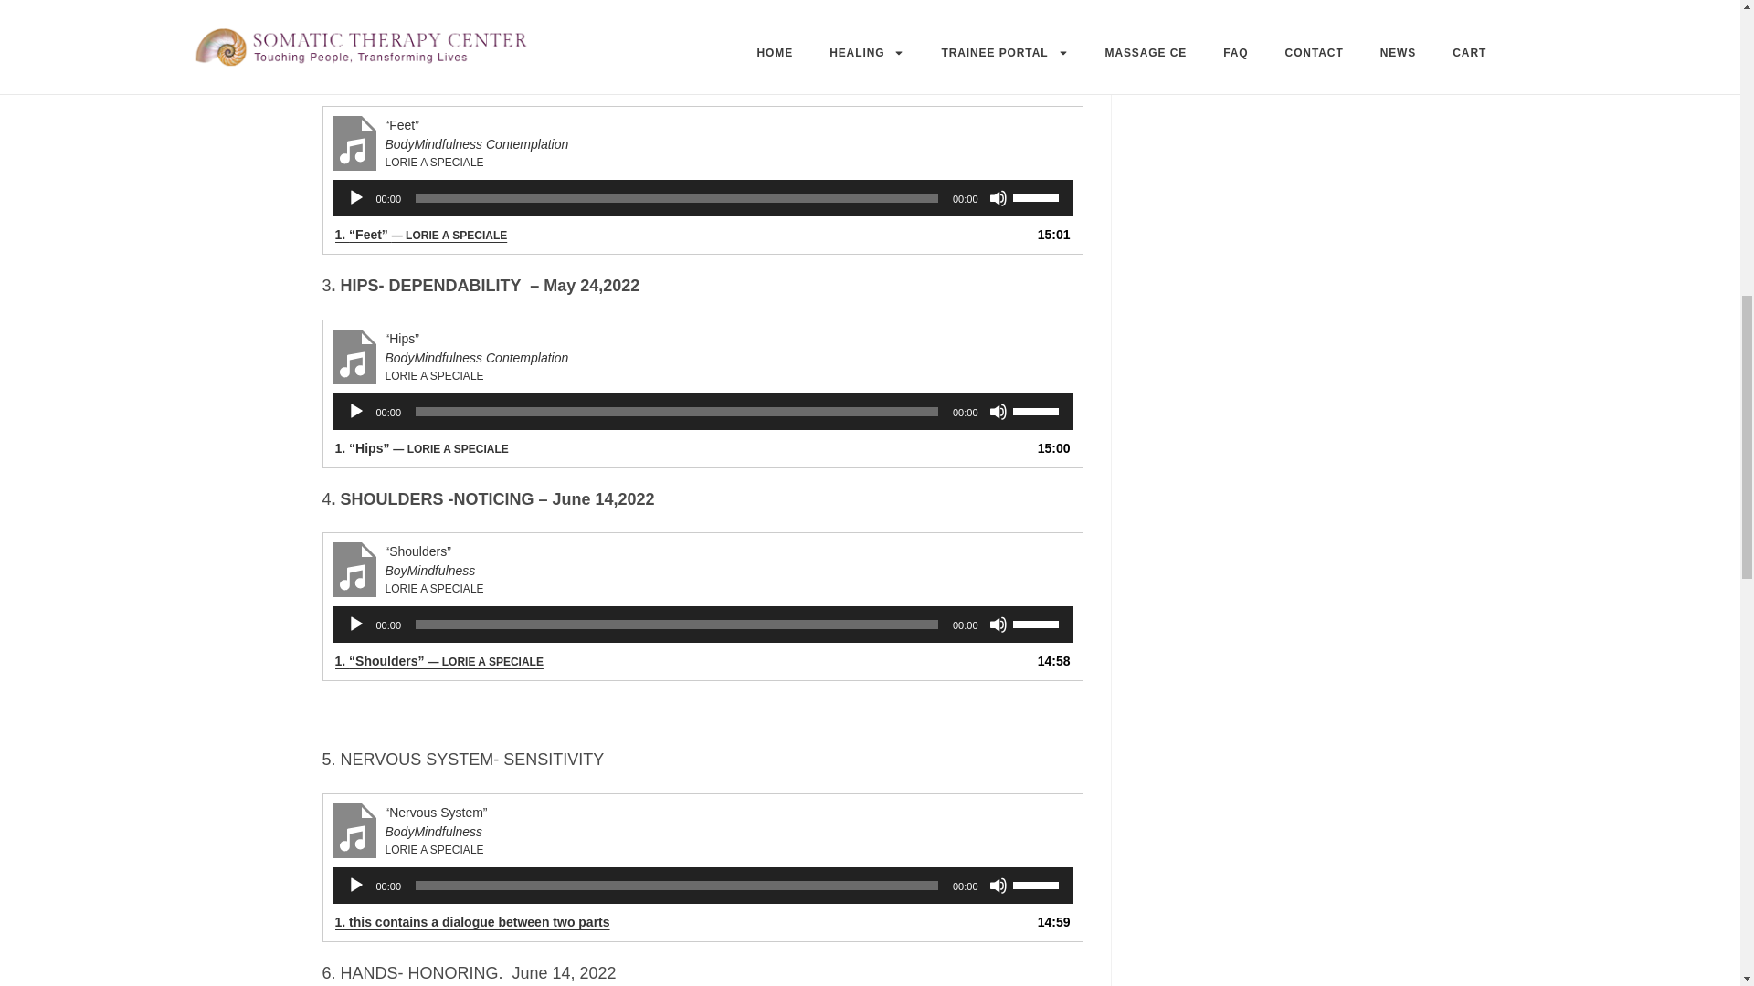 This screenshot has width=1754, height=986. What do you see at coordinates (356, 411) in the screenshot?
I see `Play` at bounding box center [356, 411].